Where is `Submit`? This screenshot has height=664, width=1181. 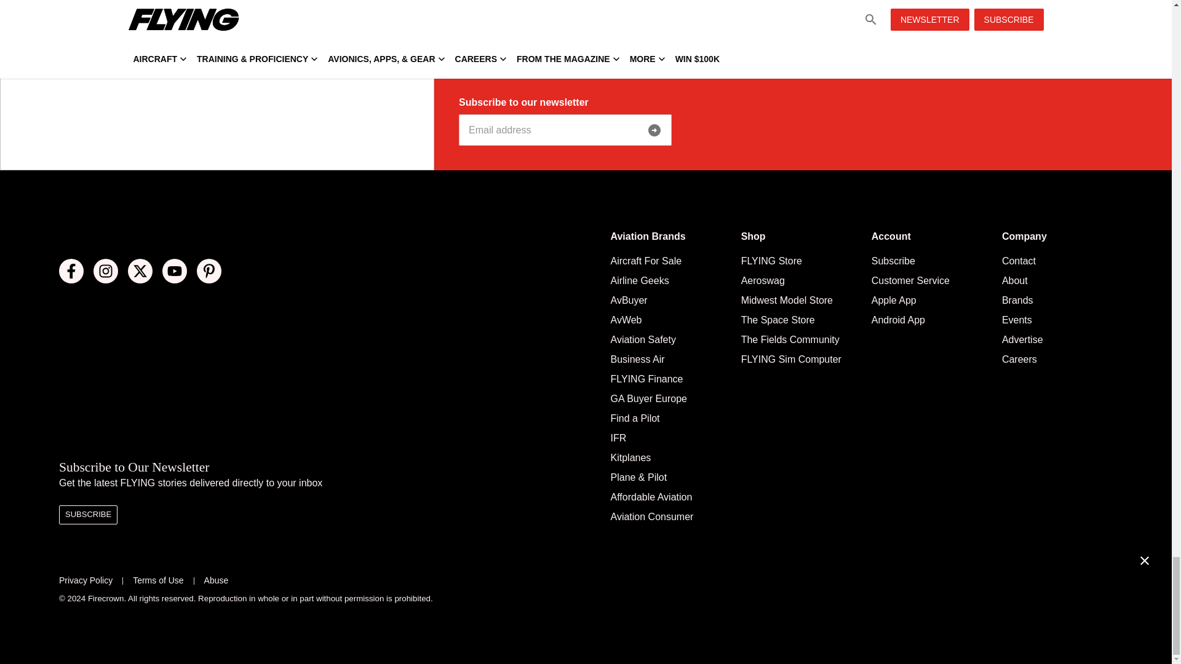
Submit is located at coordinates (654, 130).